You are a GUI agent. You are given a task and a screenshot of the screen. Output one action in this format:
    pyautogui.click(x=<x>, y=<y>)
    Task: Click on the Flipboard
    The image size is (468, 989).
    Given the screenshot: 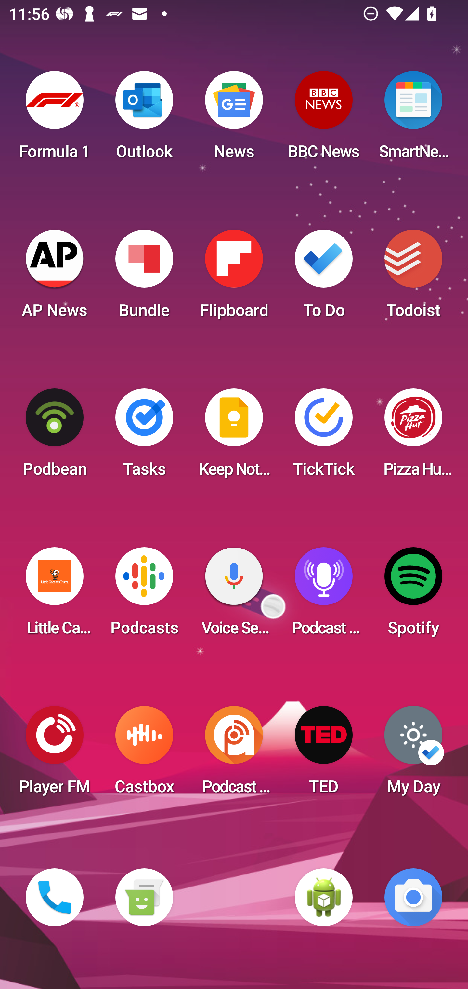 What is the action you would take?
    pyautogui.click(x=234, y=278)
    